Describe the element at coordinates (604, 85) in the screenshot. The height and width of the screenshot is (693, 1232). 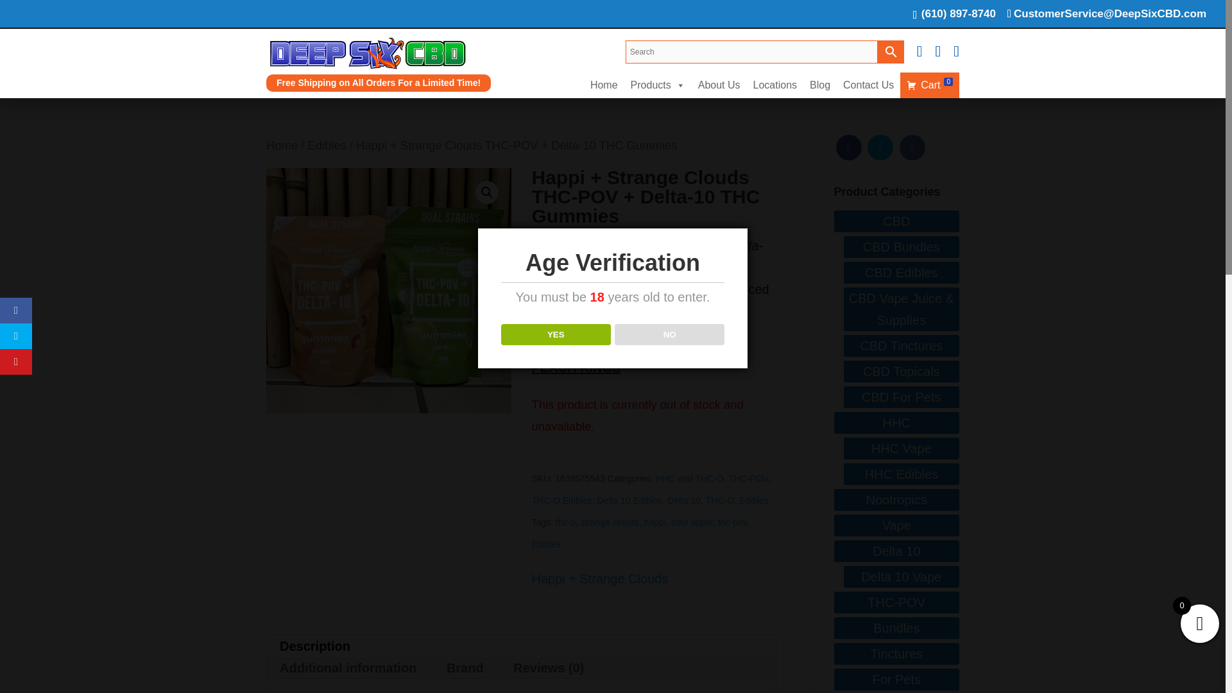
I see `Home` at that location.